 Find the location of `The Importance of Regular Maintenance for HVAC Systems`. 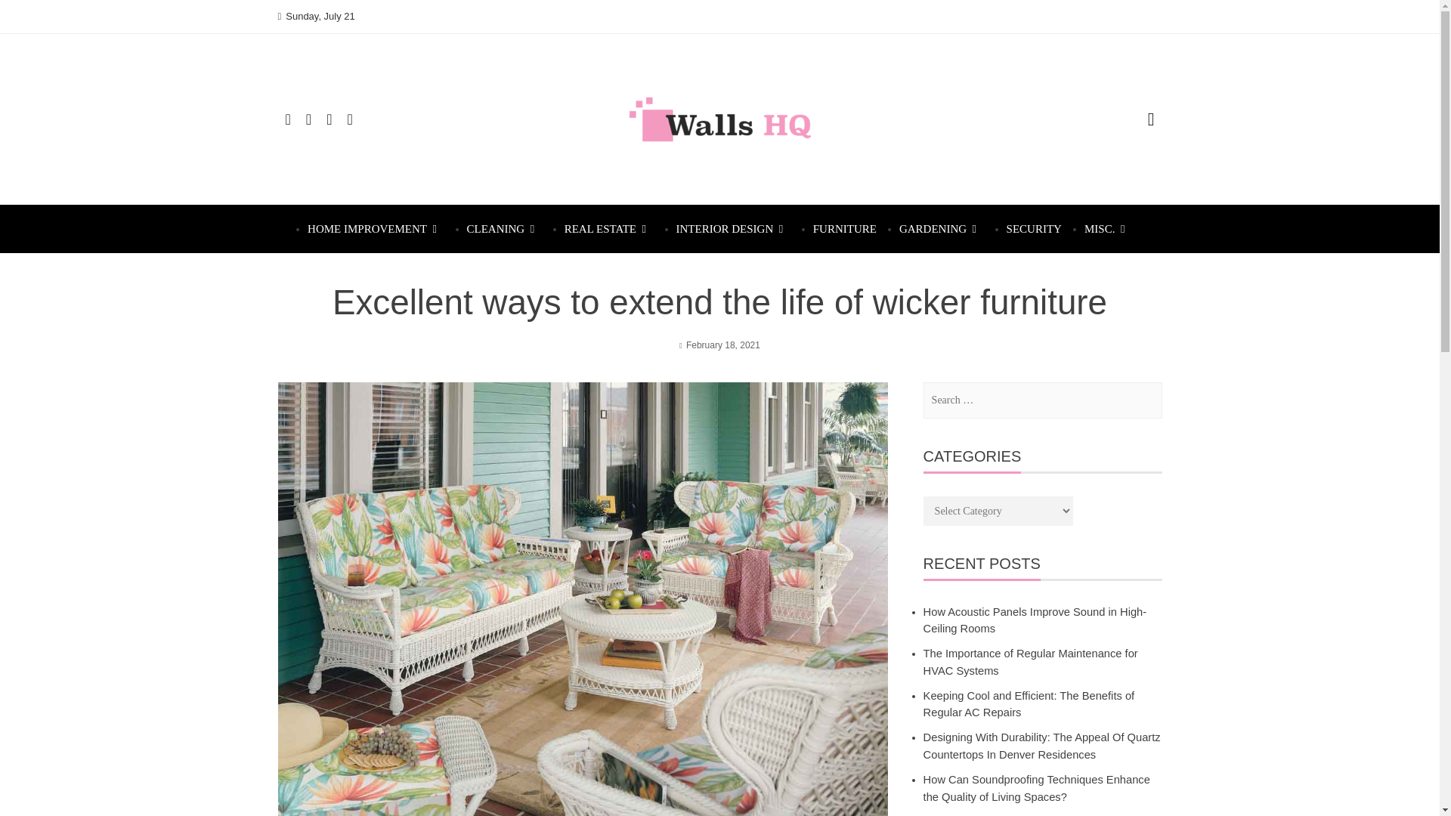

The Importance of Regular Maintenance for HVAC Systems is located at coordinates (1030, 662).